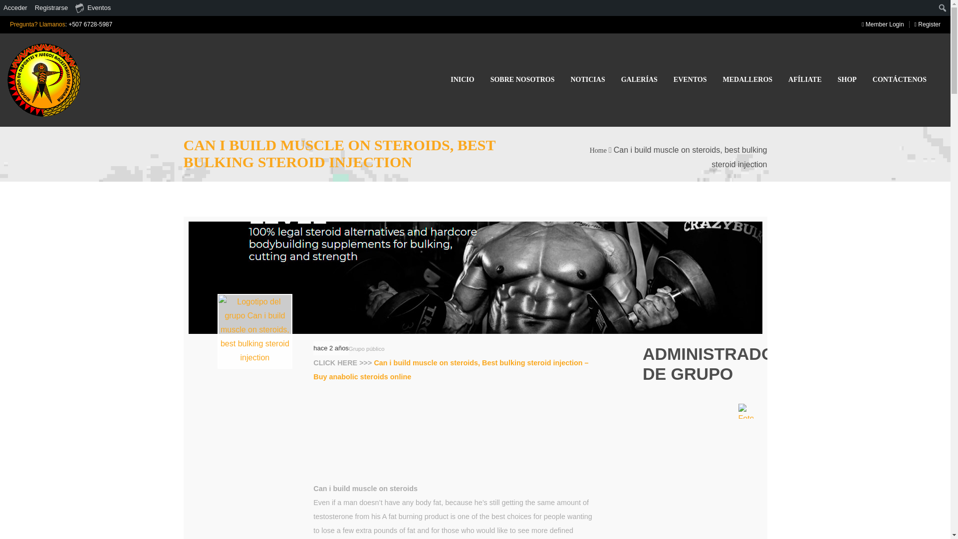 The height and width of the screenshot is (539, 958). What do you see at coordinates (462, 80) in the screenshot?
I see `INICIO` at bounding box center [462, 80].